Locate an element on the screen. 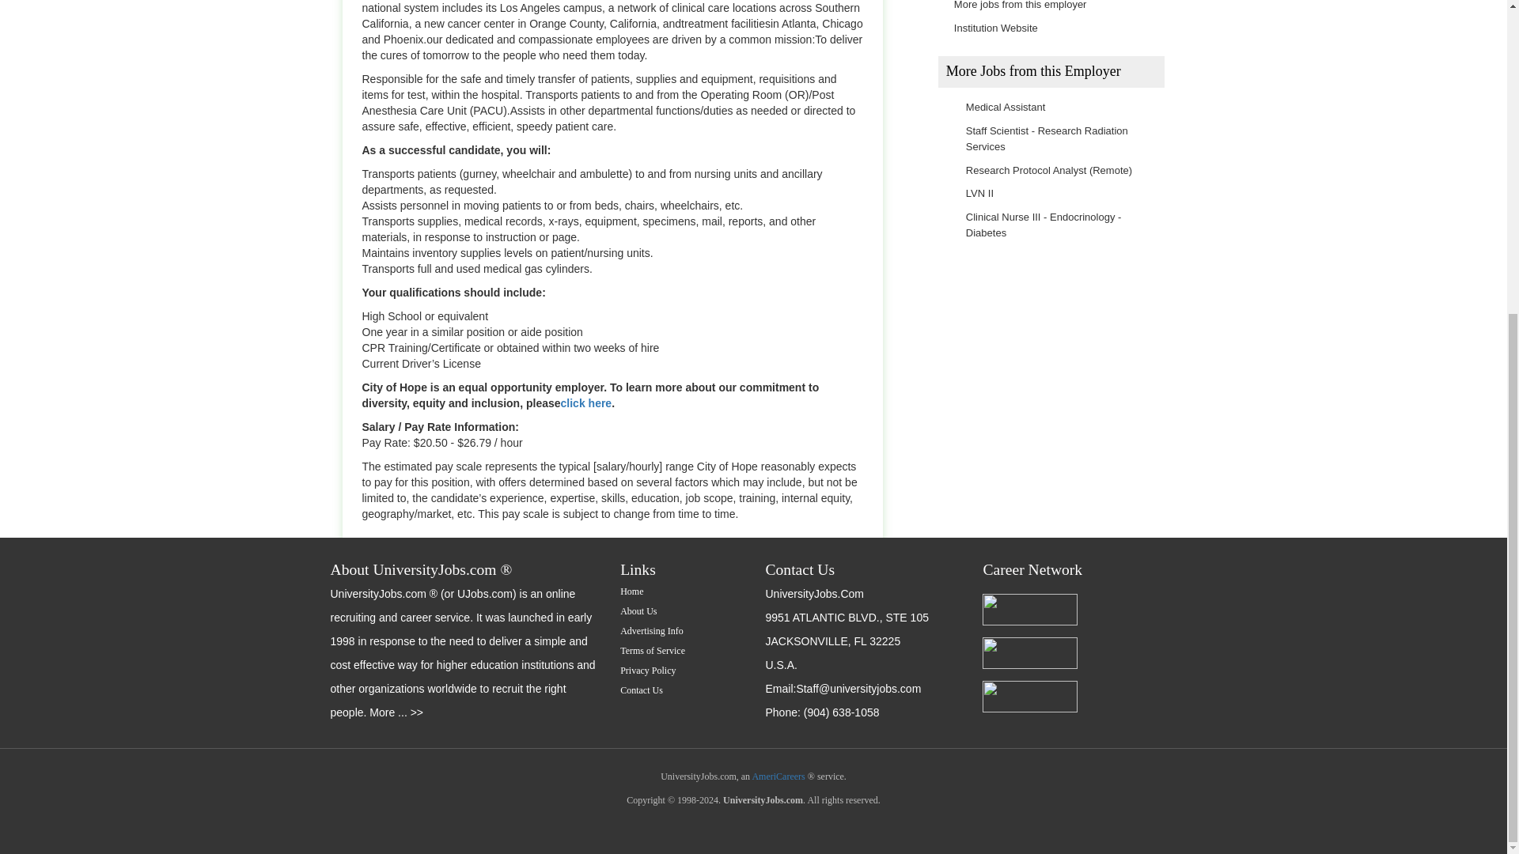 The height and width of the screenshot is (854, 1519). click here is located at coordinates (585, 403).